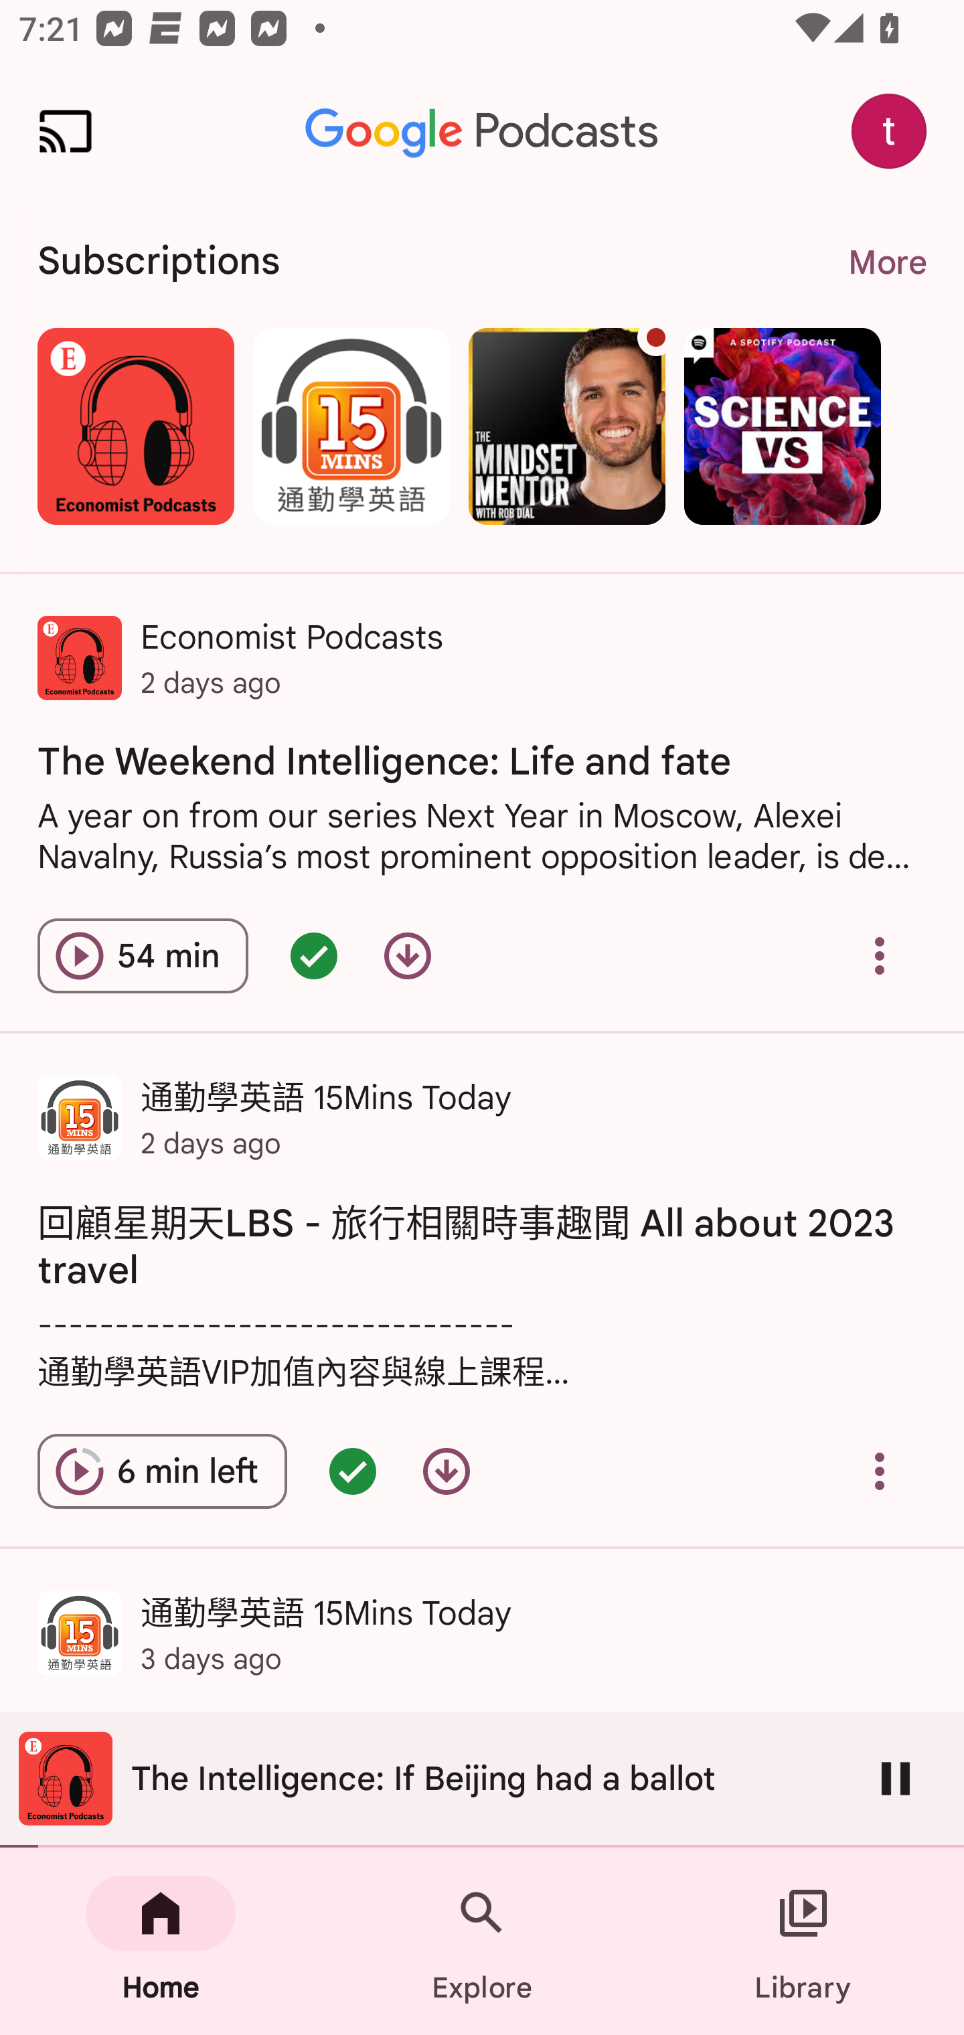  What do you see at coordinates (896, 1778) in the screenshot?
I see `Pause` at bounding box center [896, 1778].